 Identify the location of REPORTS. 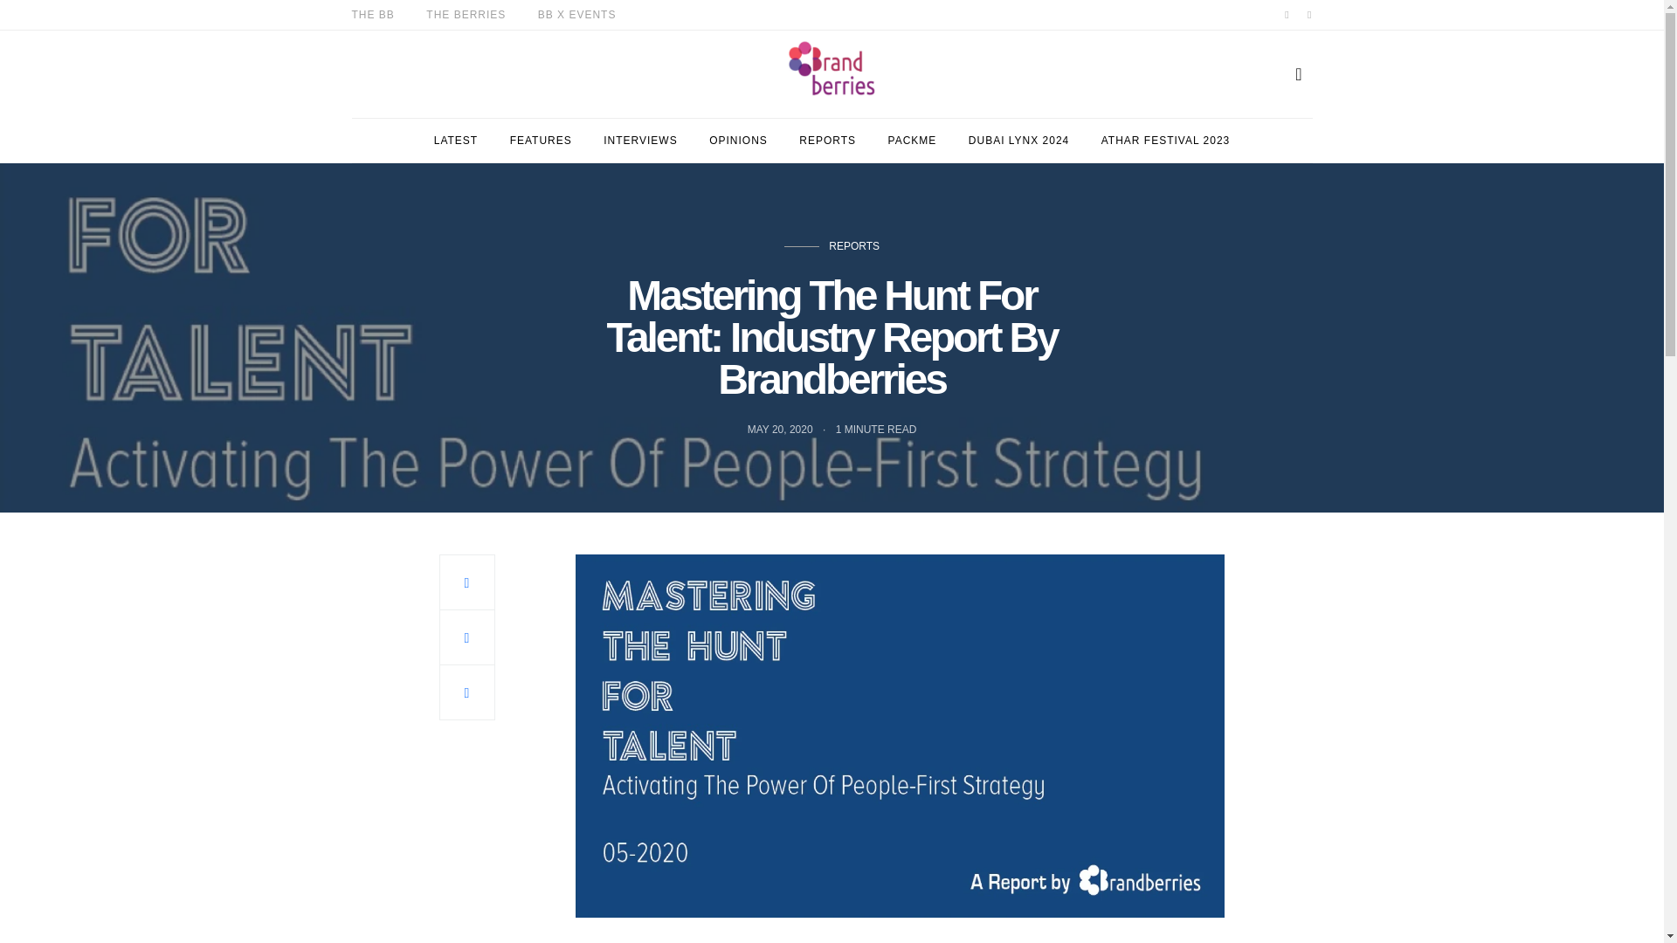
(827, 140).